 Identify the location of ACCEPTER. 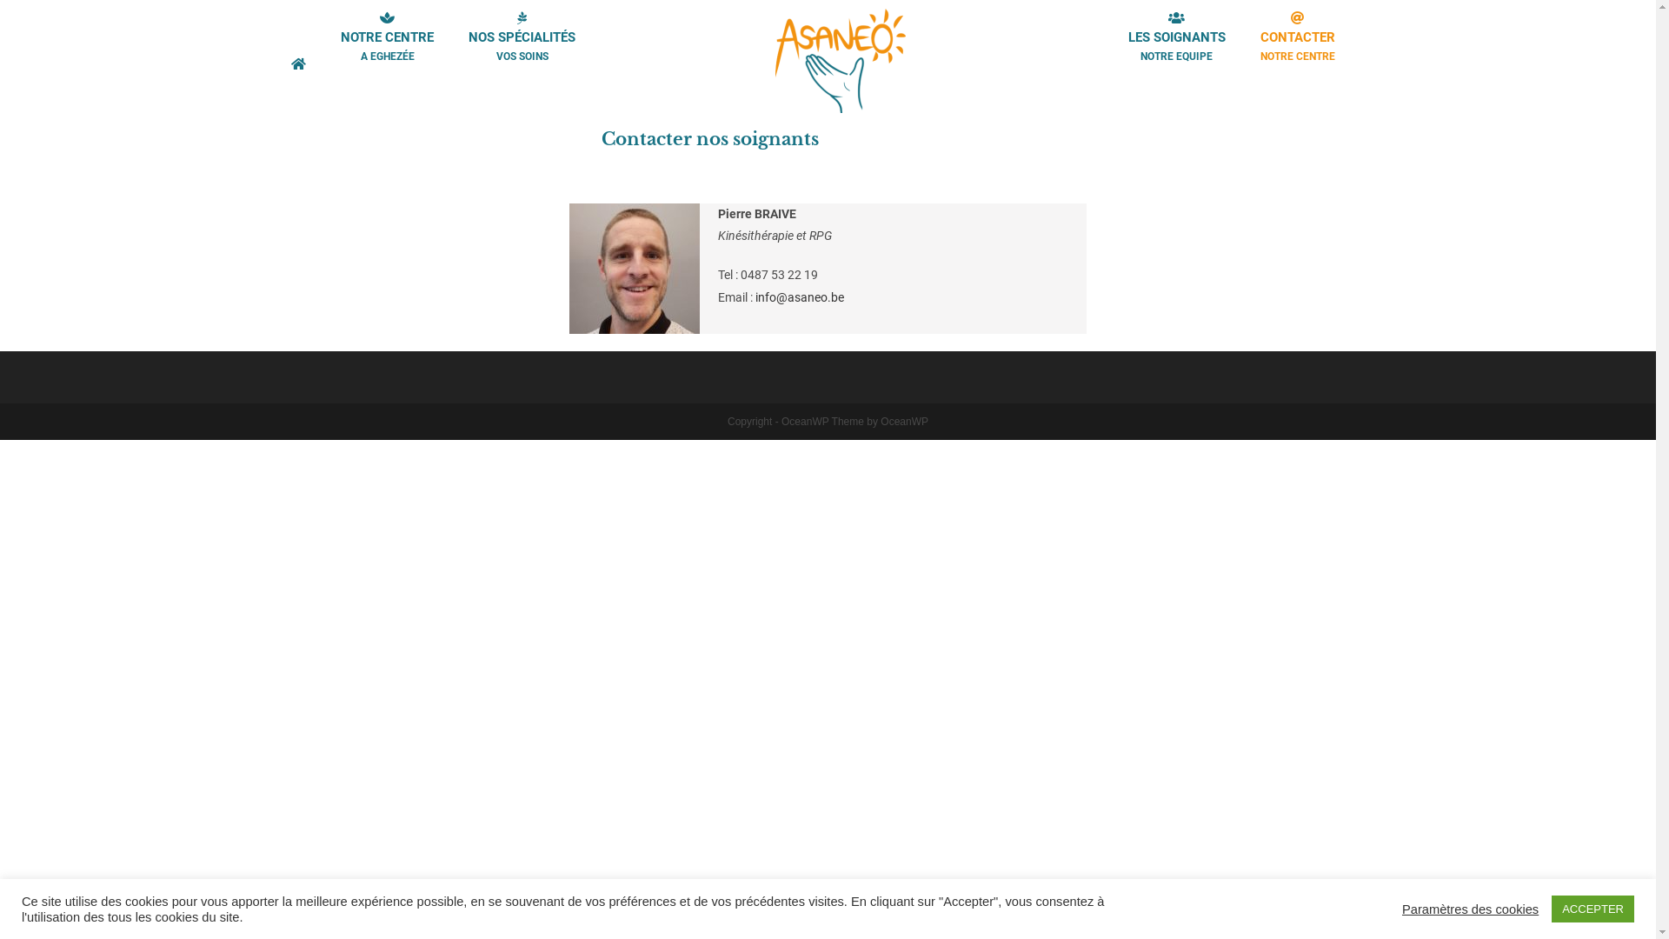
(1593, 909).